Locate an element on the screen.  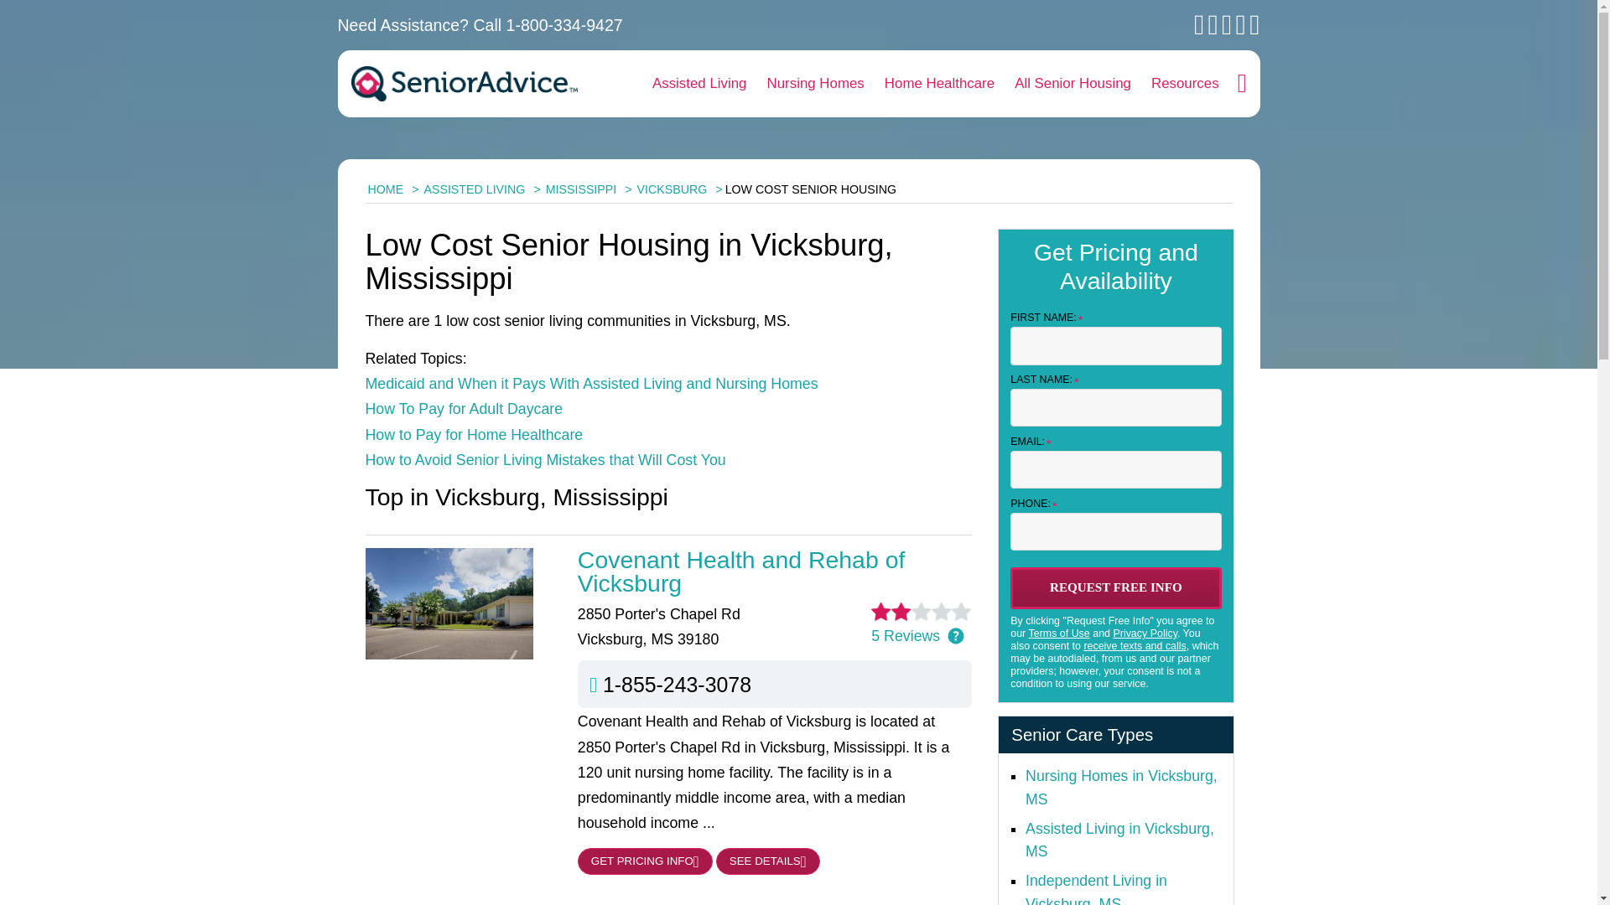
Assisted Living is located at coordinates (699, 84).